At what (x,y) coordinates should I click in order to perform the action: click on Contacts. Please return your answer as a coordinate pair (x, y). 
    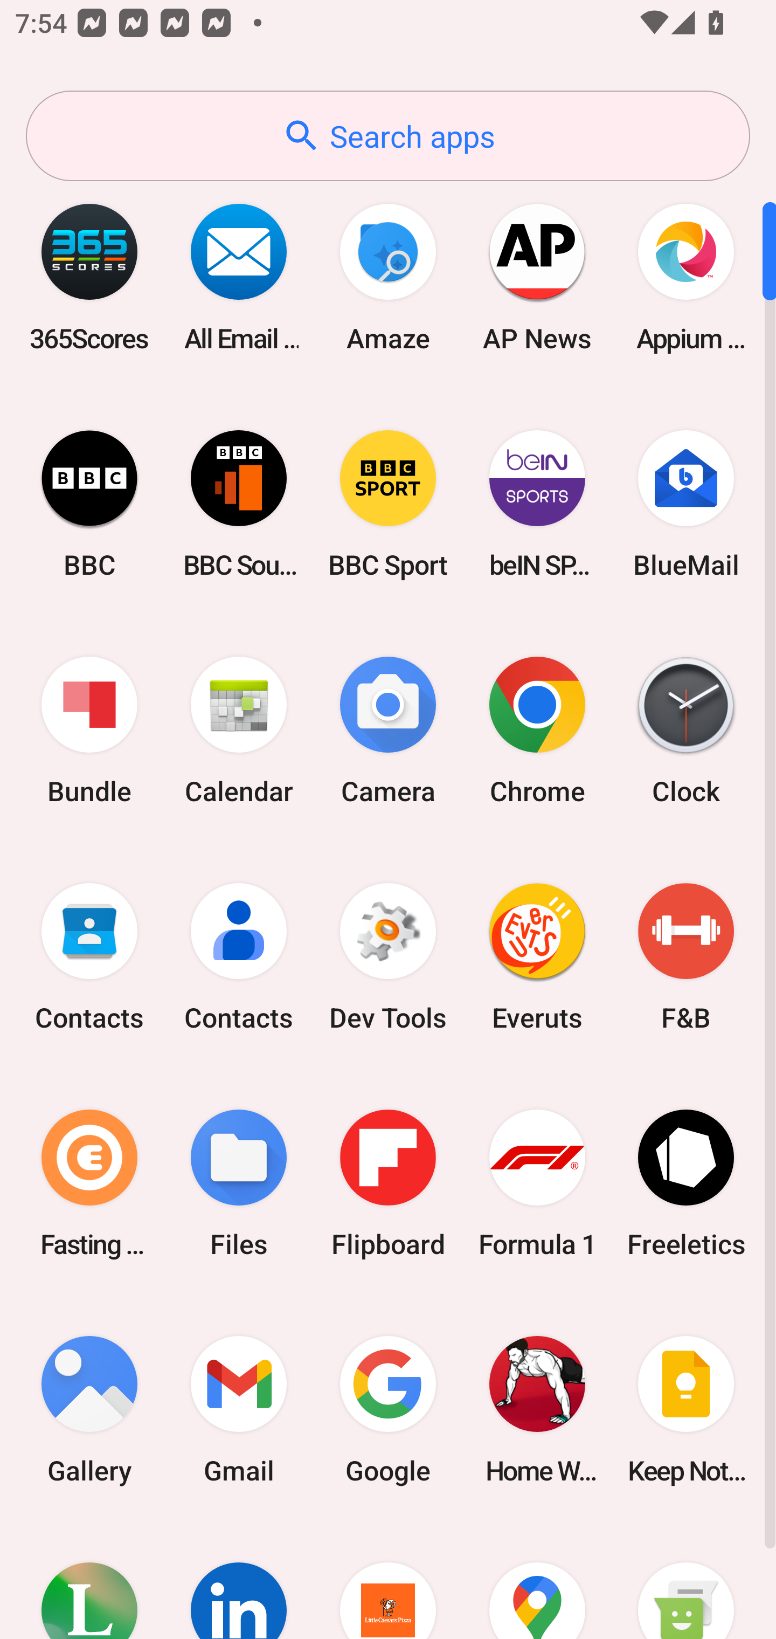
    Looking at the image, I should click on (89, 957).